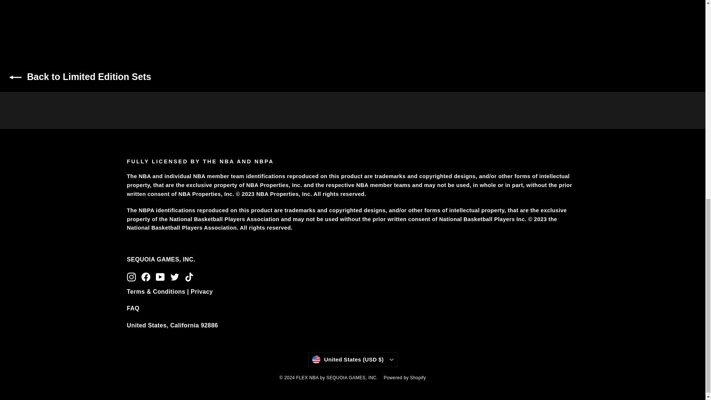 The image size is (711, 400). I want to click on FLEX NBA by SEQUOIA GAMES, INC. on Instagram, so click(131, 277).